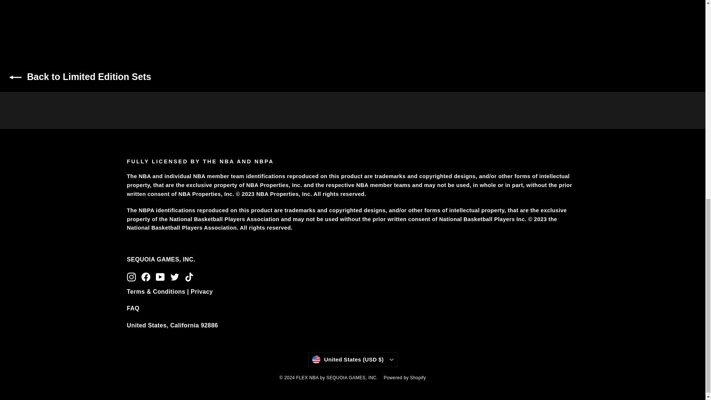 The image size is (711, 400). I want to click on FLEX NBA by SEQUOIA GAMES, INC. on Instagram, so click(131, 277).